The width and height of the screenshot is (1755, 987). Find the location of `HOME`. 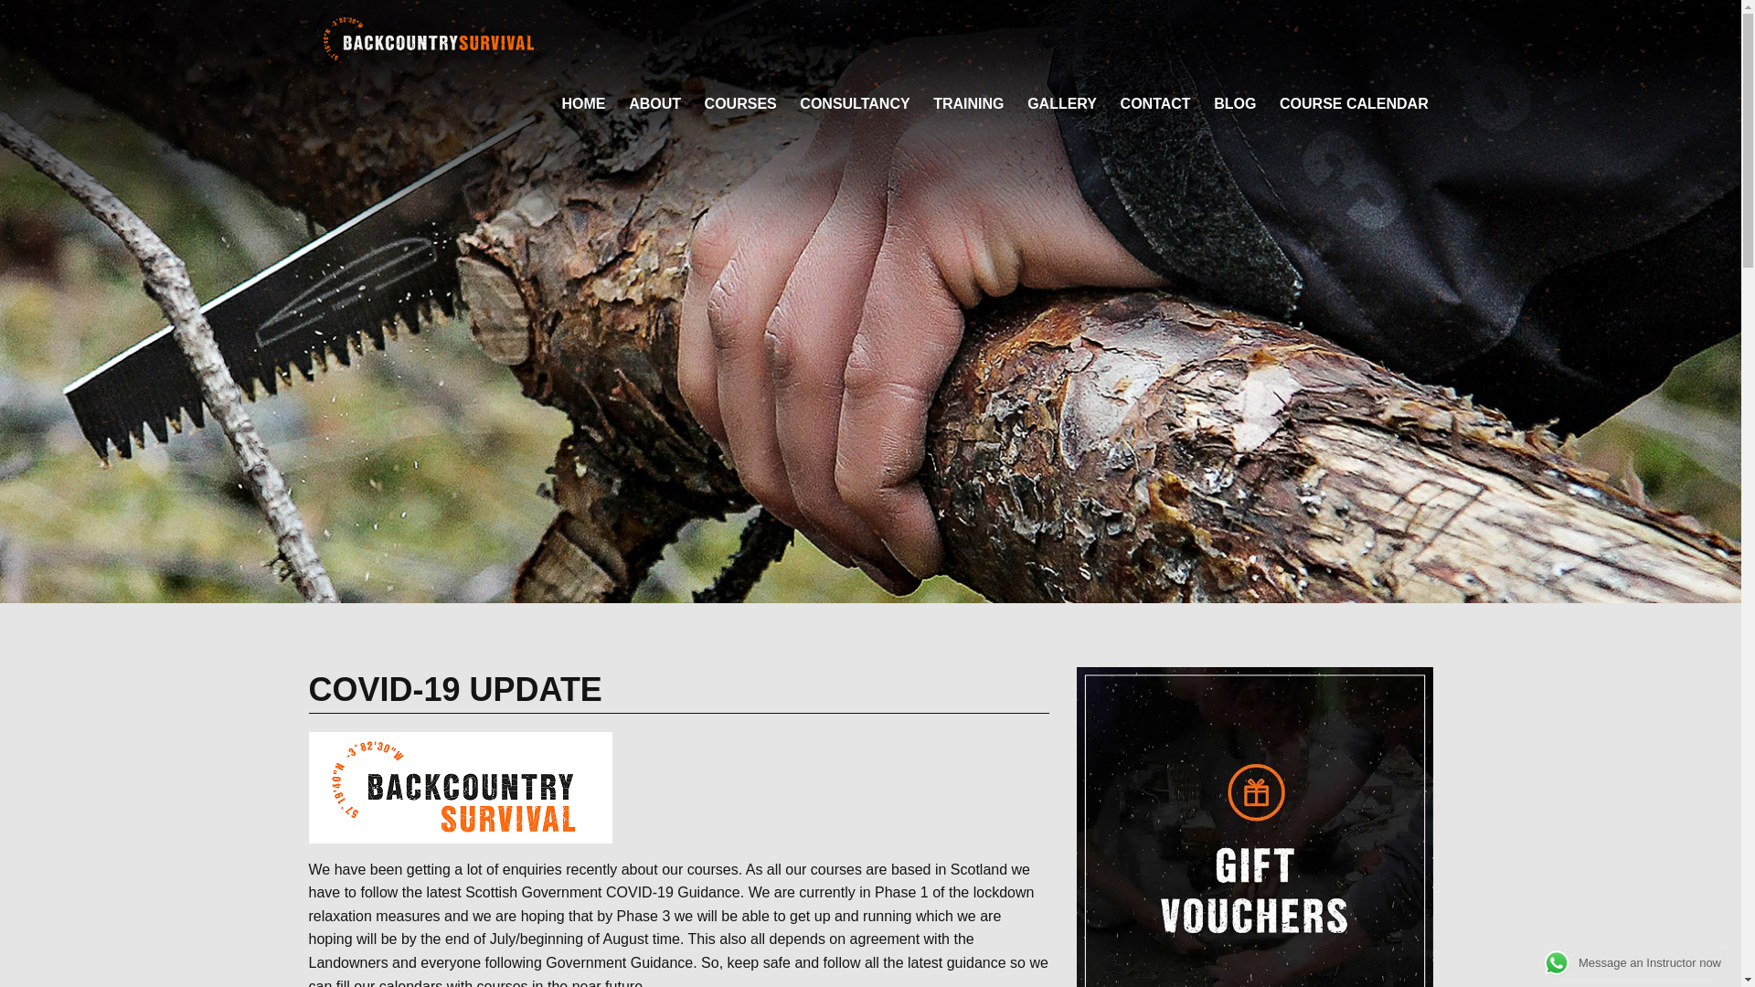

HOME is located at coordinates (584, 104).